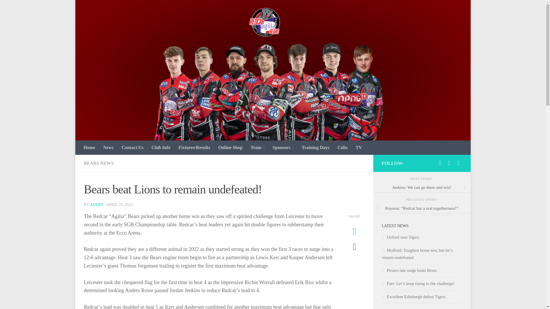 The image size is (550, 309). Describe the element at coordinates (258, 148) in the screenshot. I see `Team` at that location.